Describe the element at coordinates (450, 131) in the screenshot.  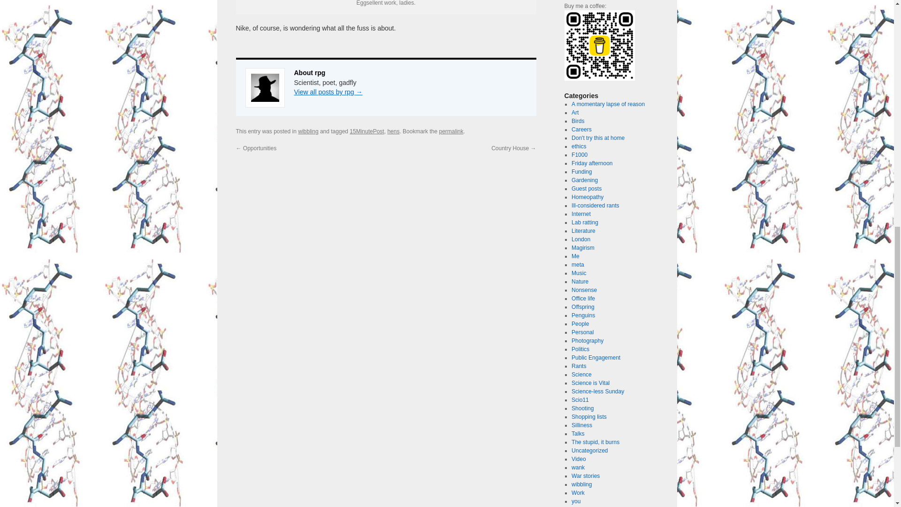
I see `permalink` at that location.